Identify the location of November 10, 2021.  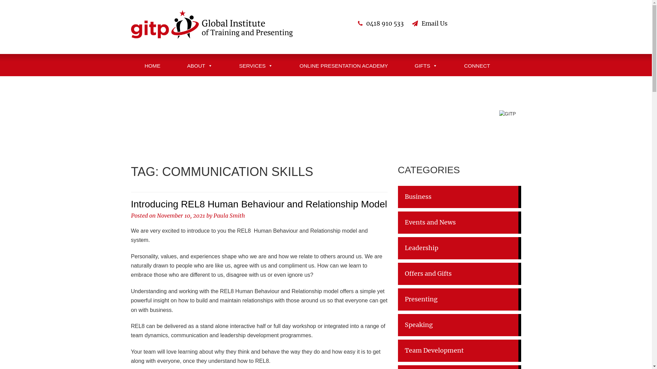
(181, 216).